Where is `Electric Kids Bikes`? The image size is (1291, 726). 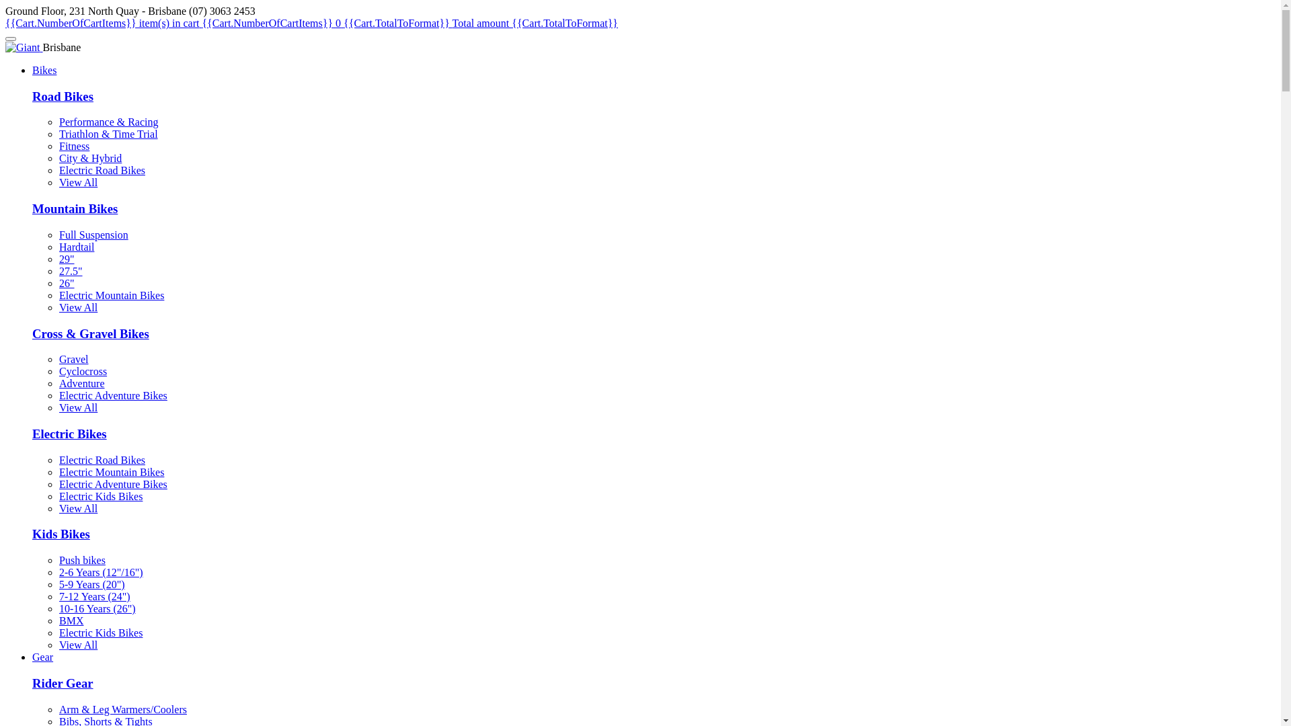
Electric Kids Bikes is located at coordinates (101, 633).